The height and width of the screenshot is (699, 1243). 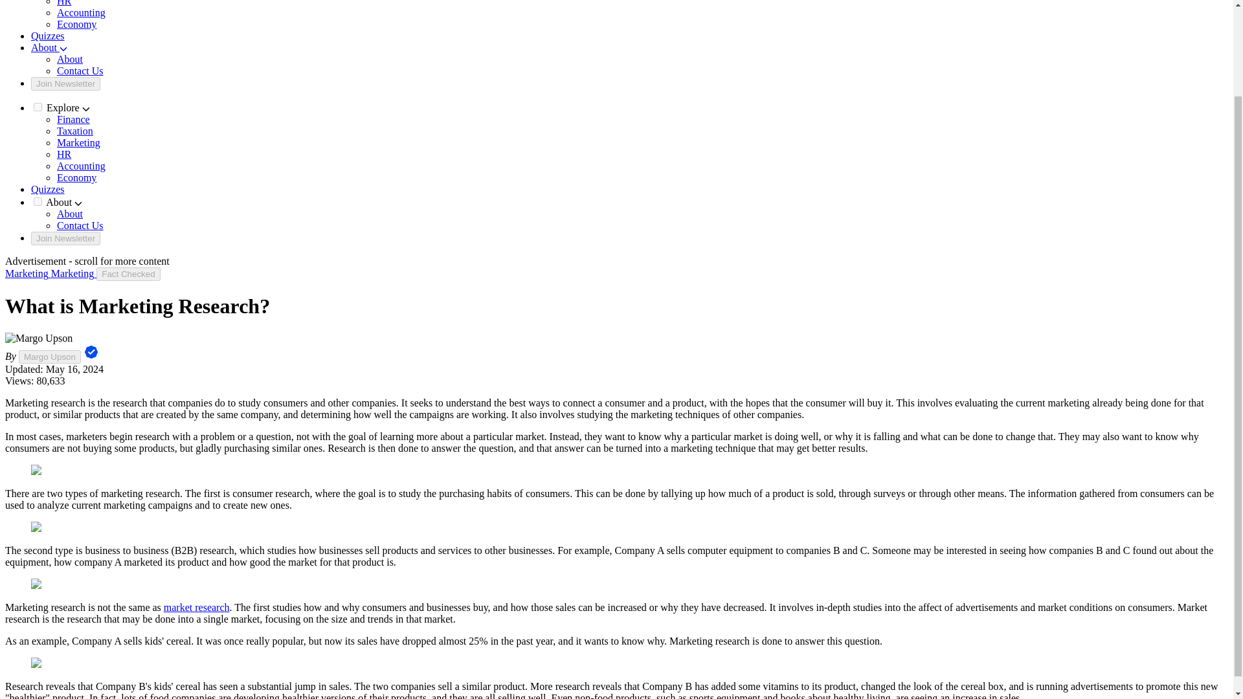 What do you see at coordinates (197, 607) in the screenshot?
I see `market research` at bounding box center [197, 607].